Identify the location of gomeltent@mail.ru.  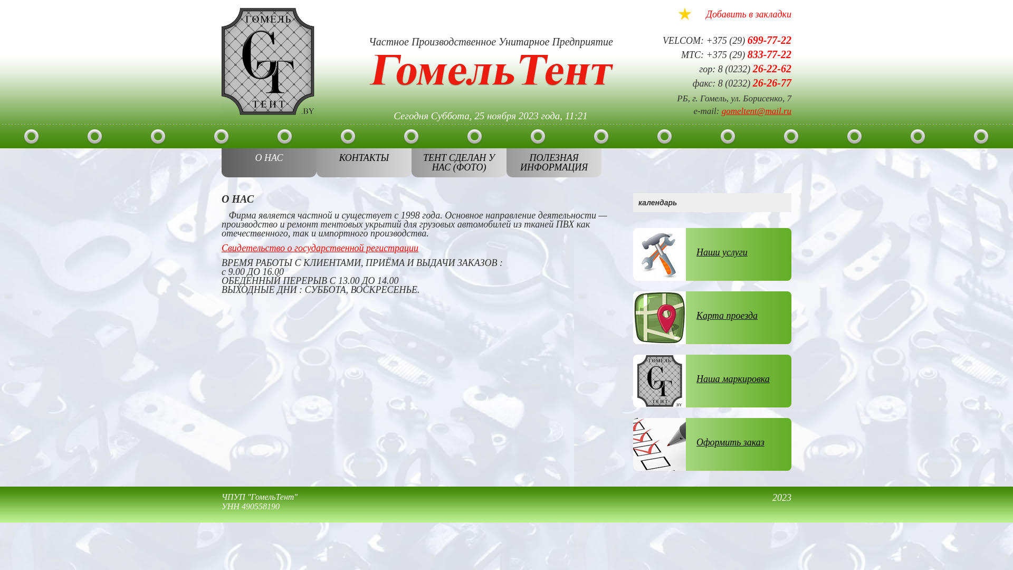
(757, 111).